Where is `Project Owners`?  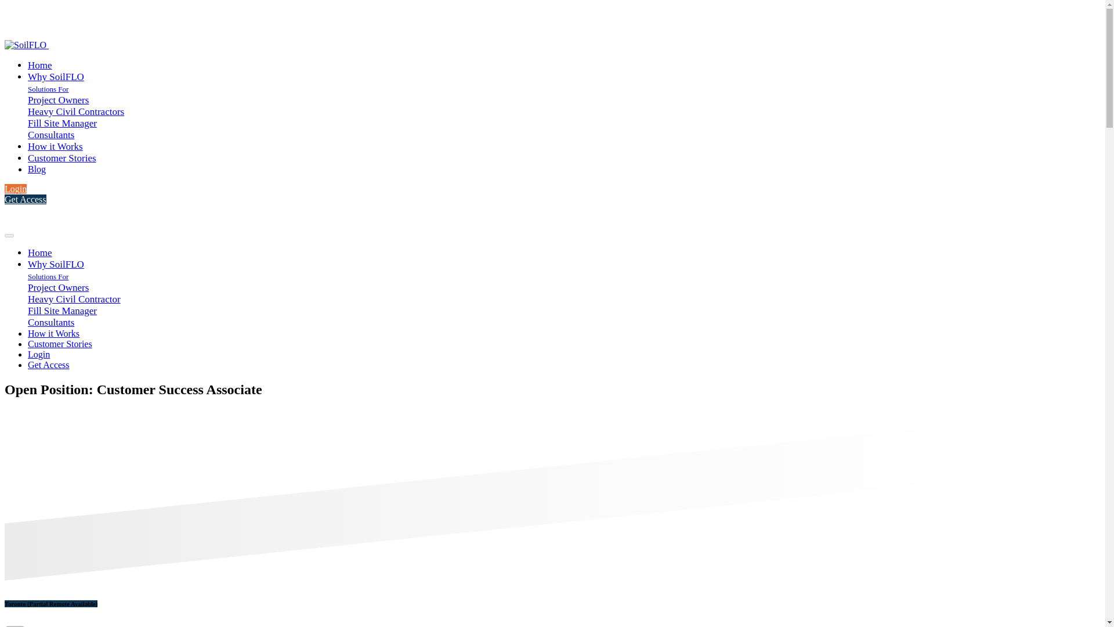
Project Owners is located at coordinates (58, 288).